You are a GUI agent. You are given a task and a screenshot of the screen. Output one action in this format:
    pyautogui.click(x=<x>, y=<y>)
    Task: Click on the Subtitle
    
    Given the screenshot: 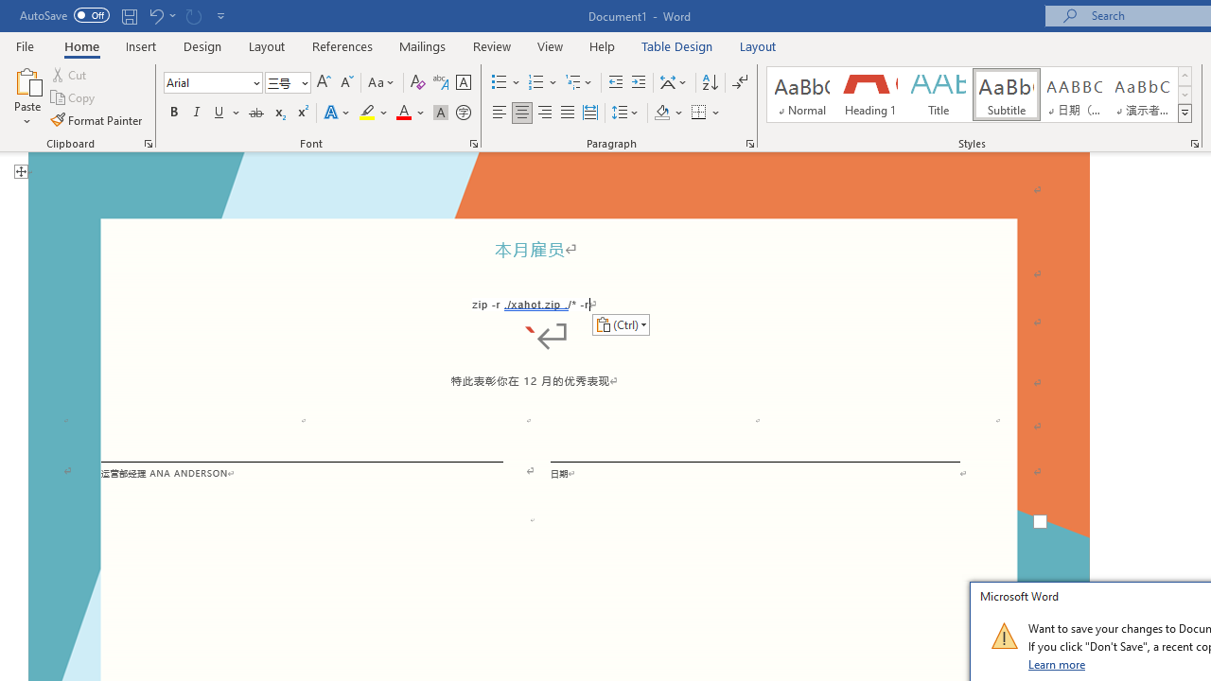 What is the action you would take?
    pyautogui.click(x=1006, y=95)
    